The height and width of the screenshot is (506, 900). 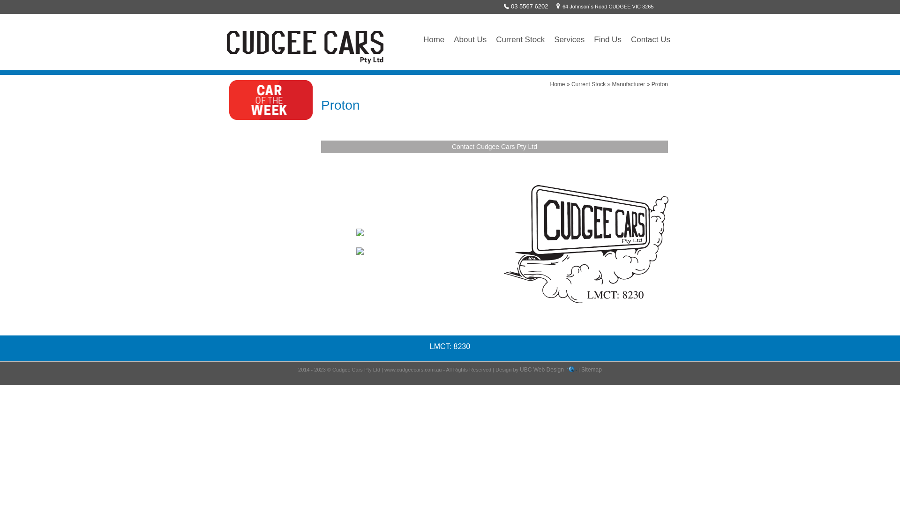 What do you see at coordinates (470, 39) in the screenshot?
I see `About Us` at bounding box center [470, 39].